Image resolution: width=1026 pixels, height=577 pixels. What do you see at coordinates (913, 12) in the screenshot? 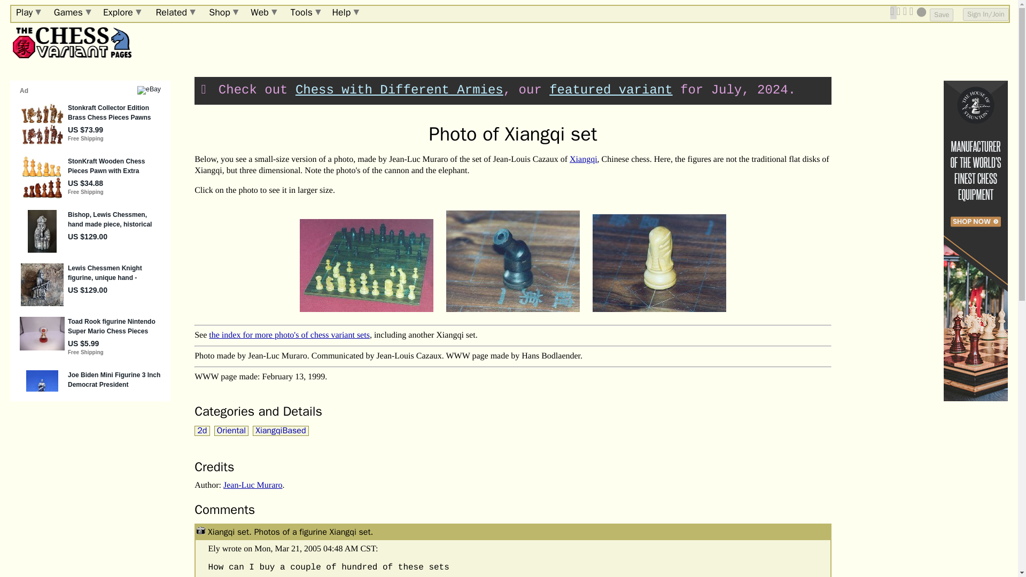
I see `Force use of the dark color scheme.` at bounding box center [913, 12].